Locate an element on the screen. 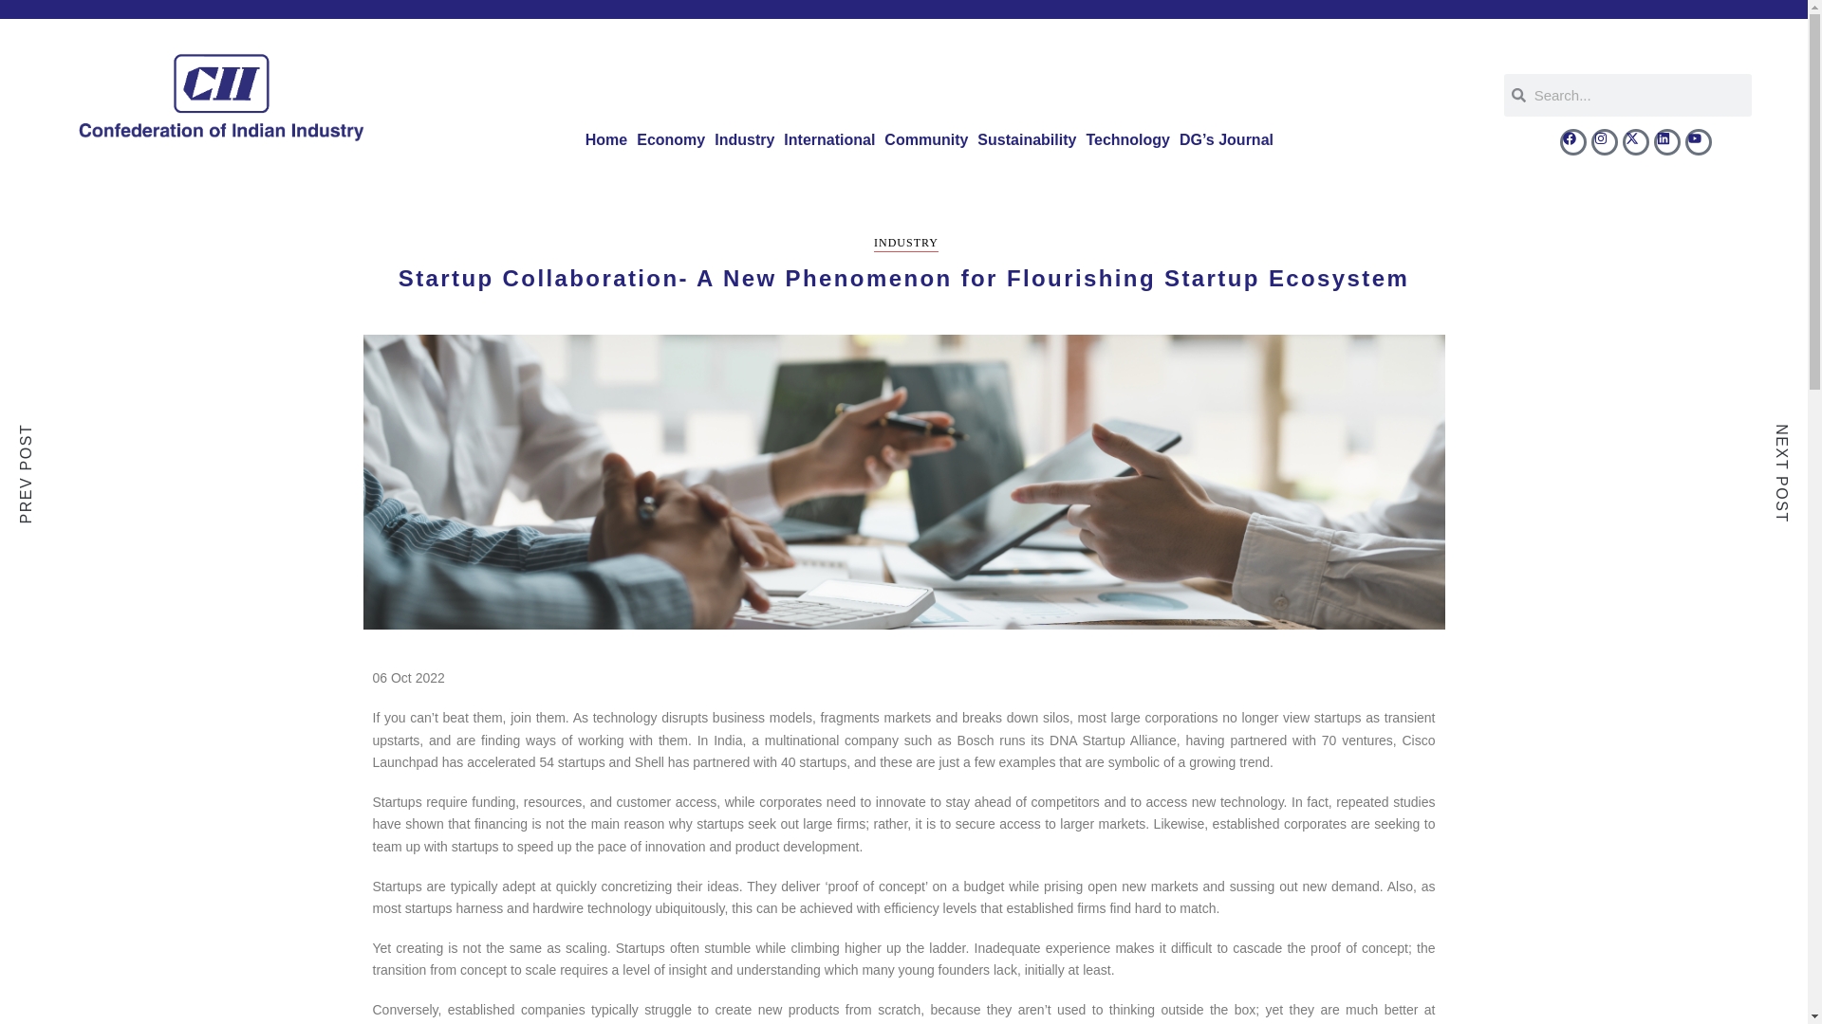 This screenshot has height=1024, width=1822. Economy is located at coordinates (671, 140).